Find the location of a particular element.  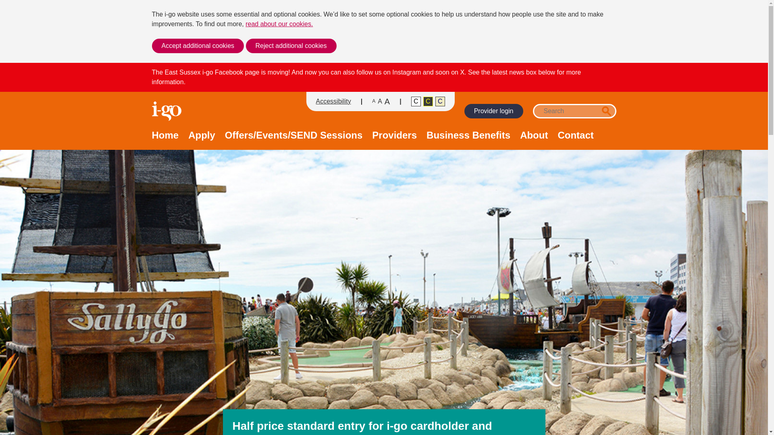

C is located at coordinates (416, 101).